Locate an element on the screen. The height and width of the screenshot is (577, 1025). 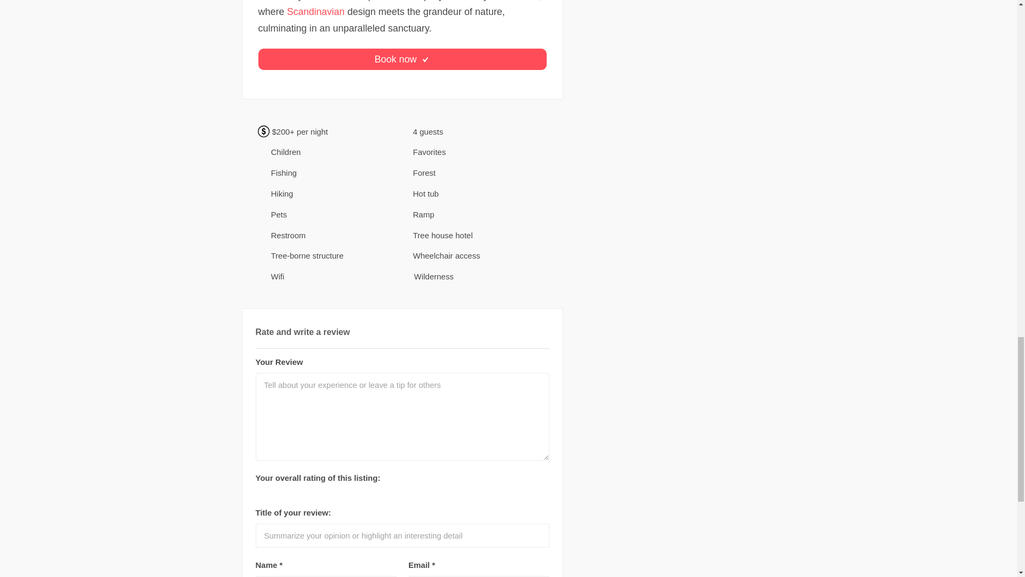
Scandinavian is located at coordinates (316, 12).